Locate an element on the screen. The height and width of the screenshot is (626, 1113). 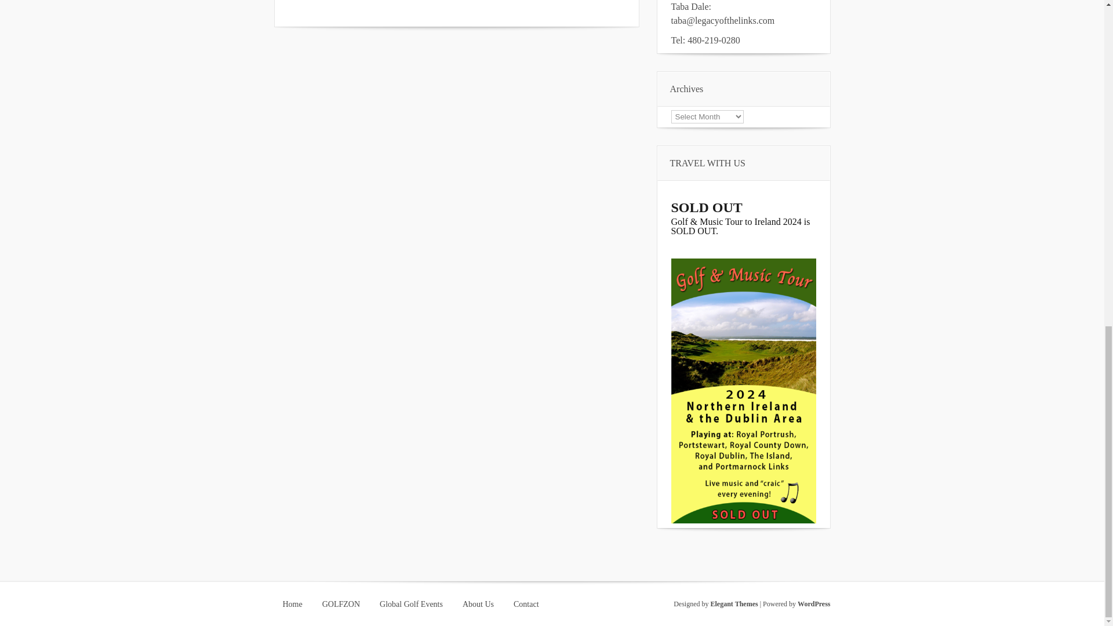
Home is located at coordinates (292, 604).